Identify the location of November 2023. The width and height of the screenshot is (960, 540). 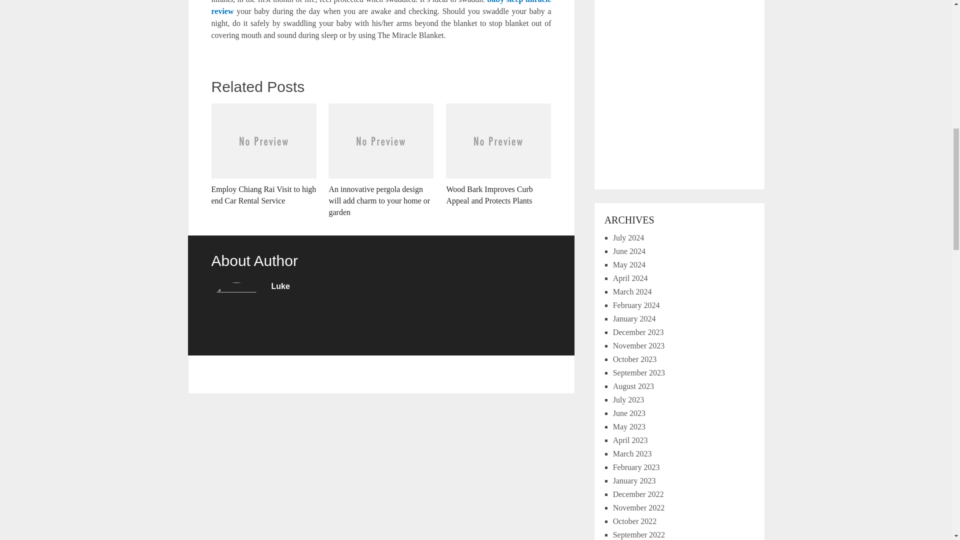
(639, 345).